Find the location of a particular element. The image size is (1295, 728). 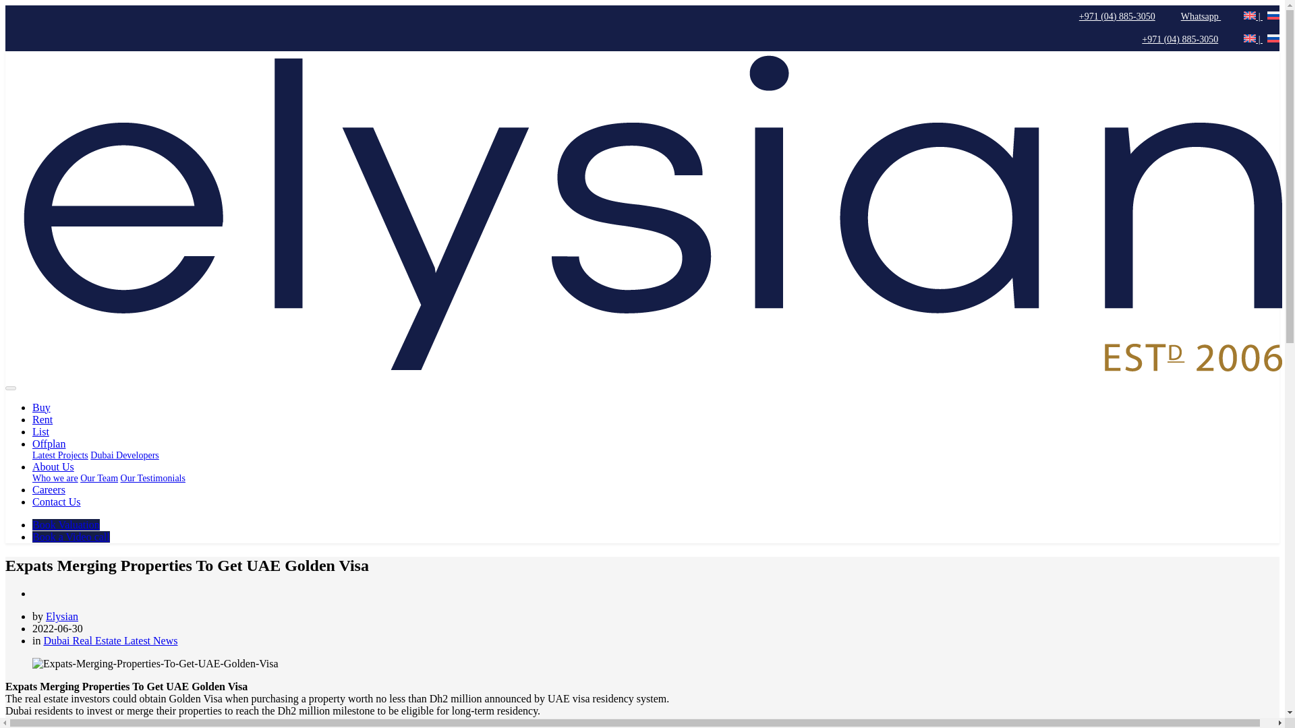

List is located at coordinates (40, 431).